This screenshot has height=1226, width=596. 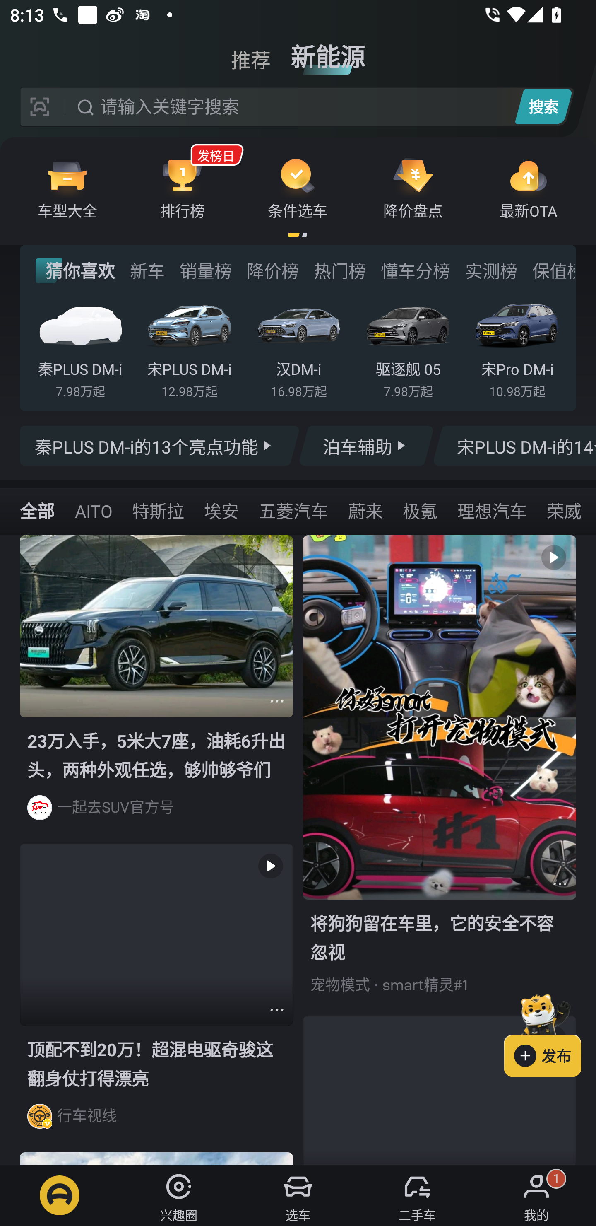 I want to click on 发布, so click(x=550, y=1033).